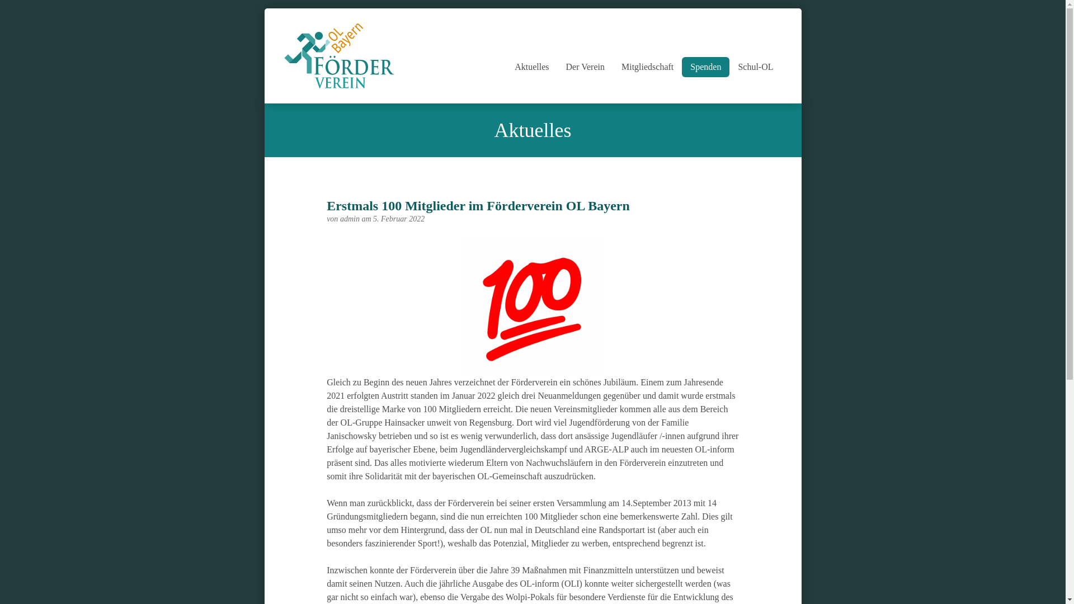 The image size is (1074, 604). What do you see at coordinates (648, 67) in the screenshot?
I see `Mitgliedschaft` at bounding box center [648, 67].